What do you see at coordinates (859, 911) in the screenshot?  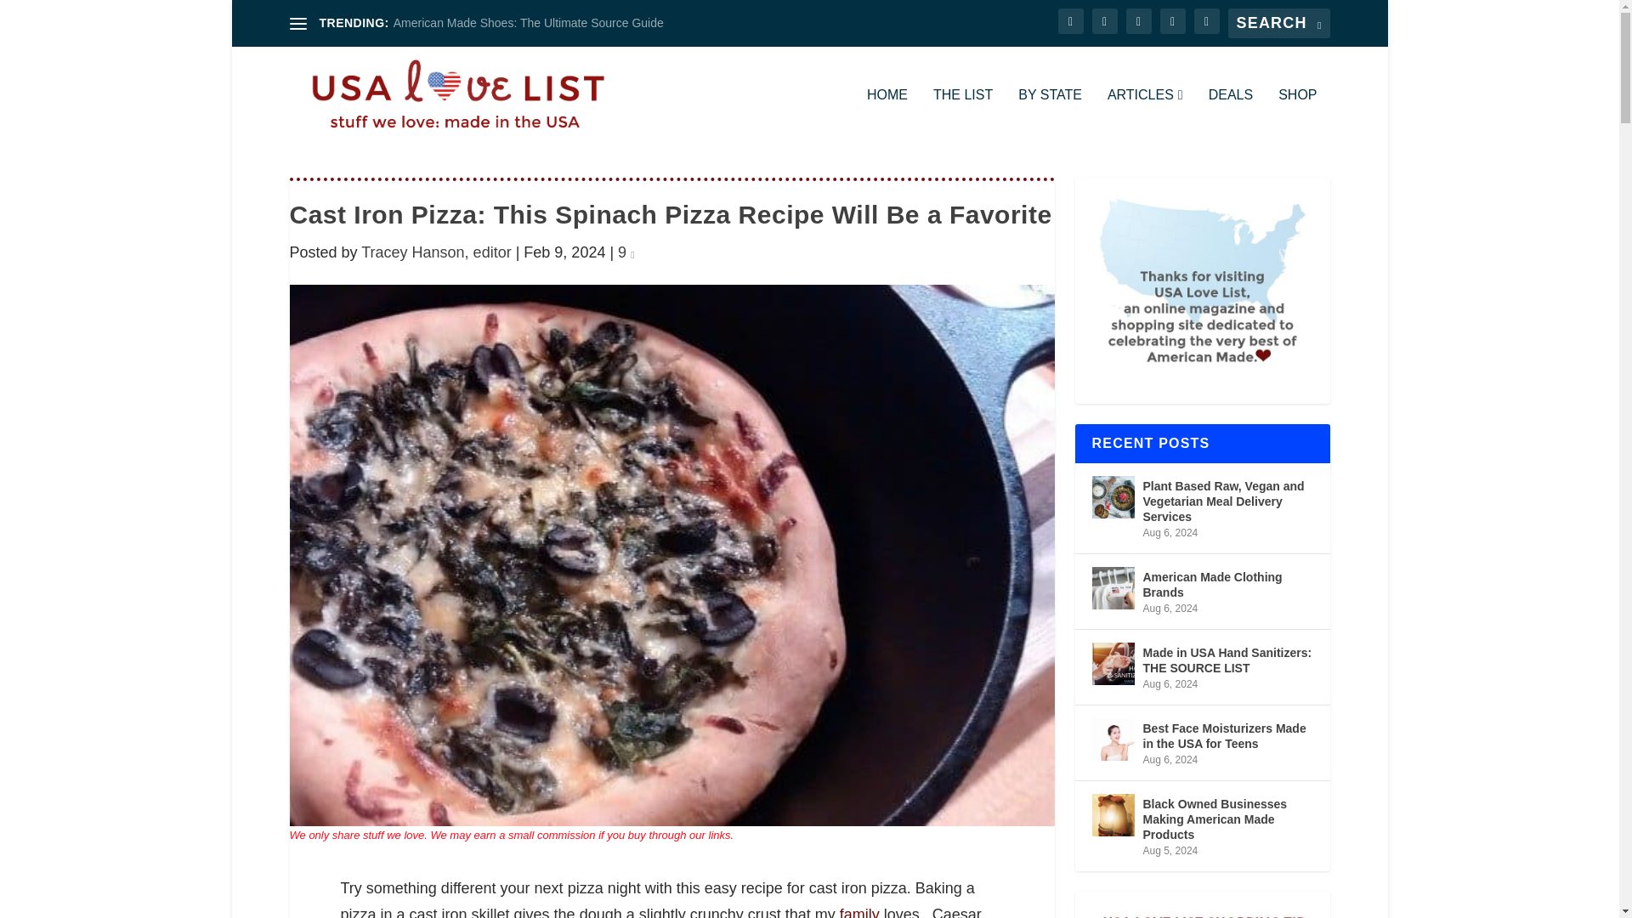 I see `family` at bounding box center [859, 911].